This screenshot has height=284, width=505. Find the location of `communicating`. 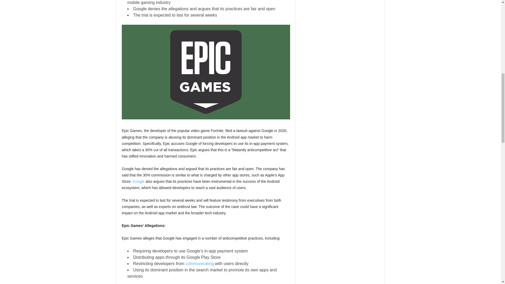

communicating is located at coordinates (199, 263).